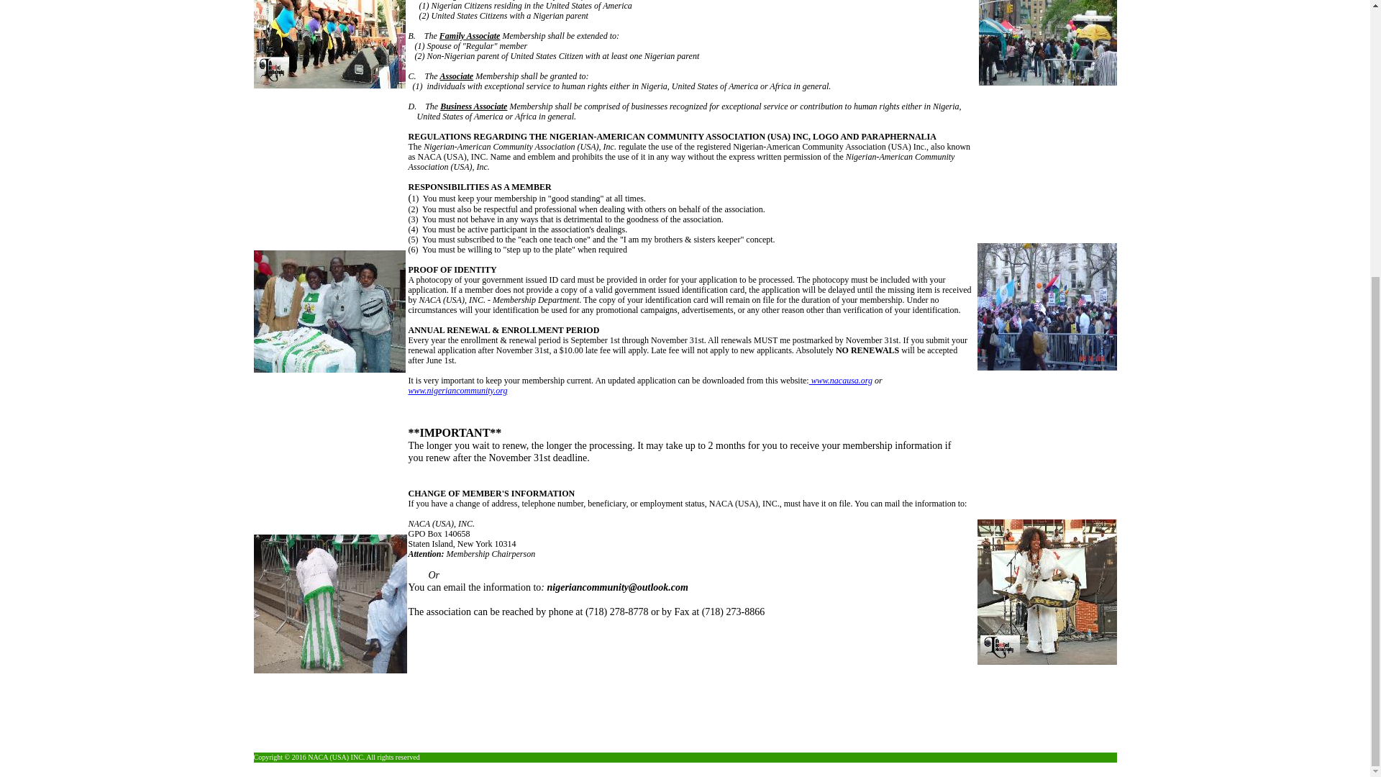 This screenshot has width=1381, height=777. Describe the element at coordinates (458, 404) in the screenshot. I see `www.nigeriancommunity.org` at that location.